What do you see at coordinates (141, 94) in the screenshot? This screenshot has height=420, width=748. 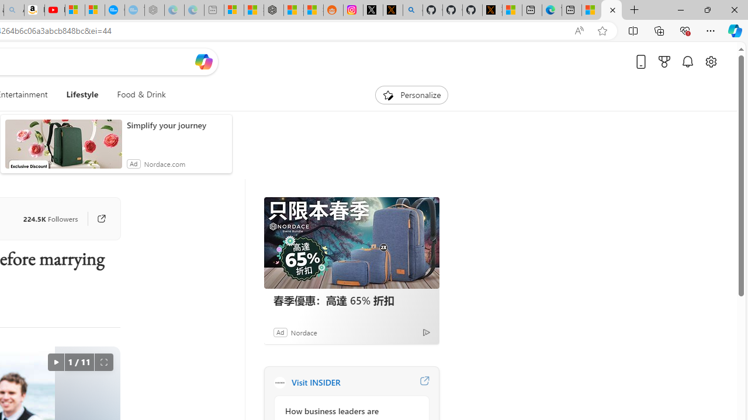 I see `Food & Drink` at bounding box center [141, 94].